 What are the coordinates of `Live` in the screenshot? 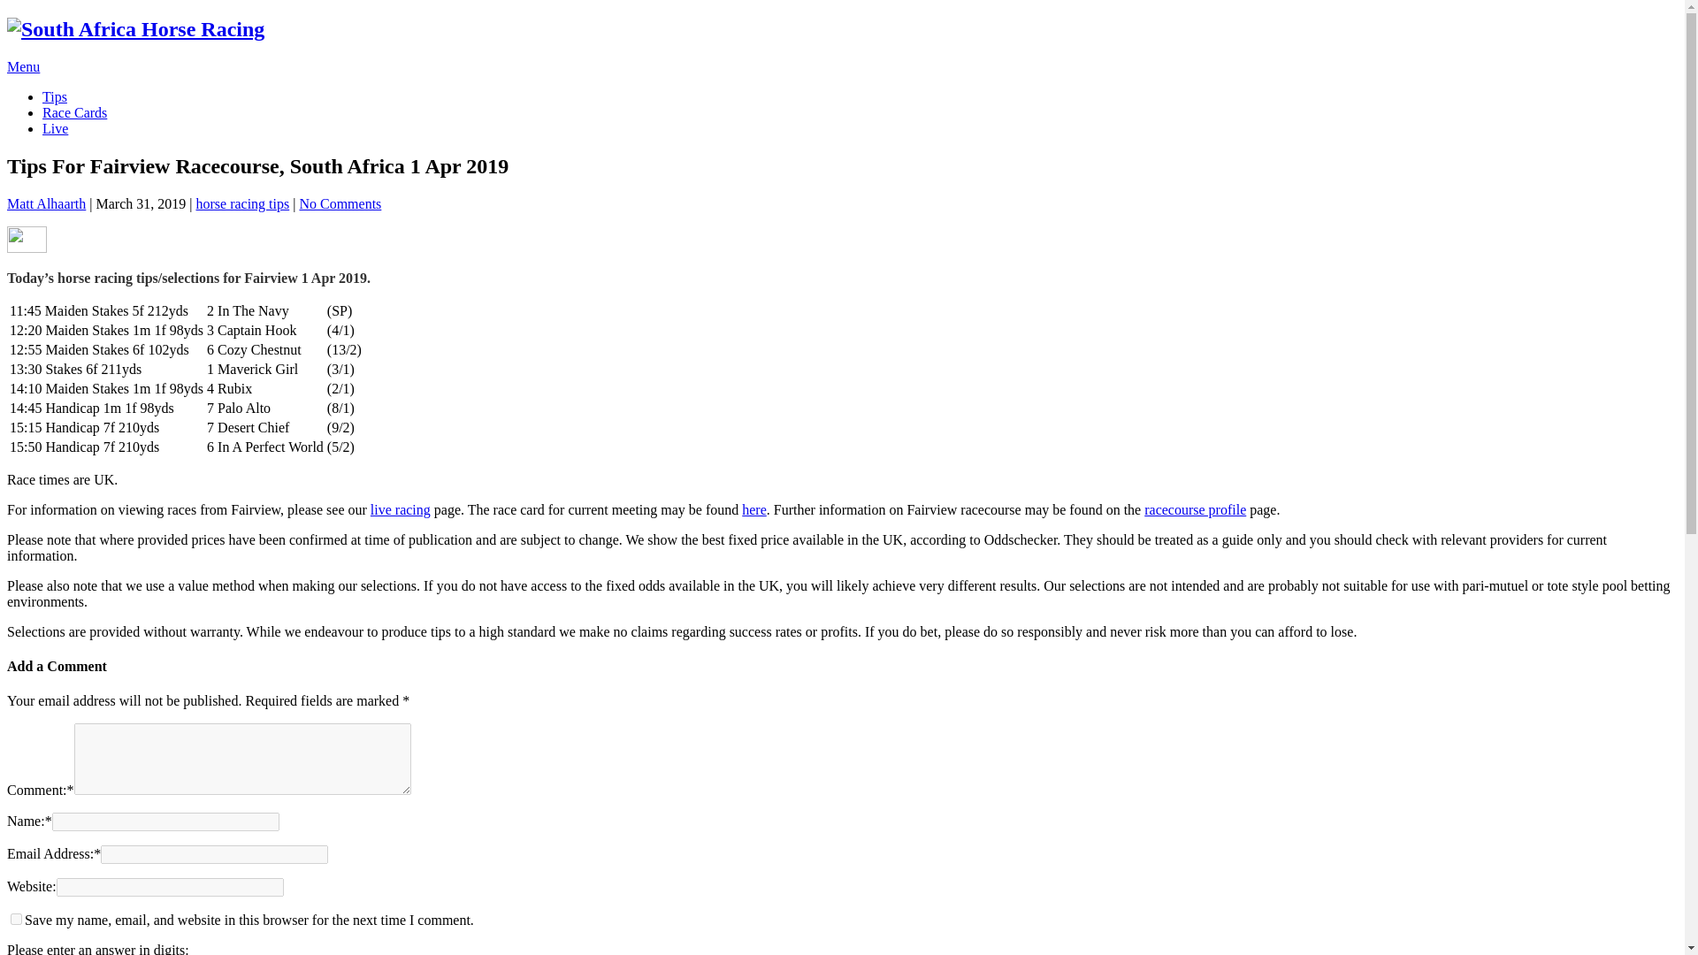 It's located at (55, 129).